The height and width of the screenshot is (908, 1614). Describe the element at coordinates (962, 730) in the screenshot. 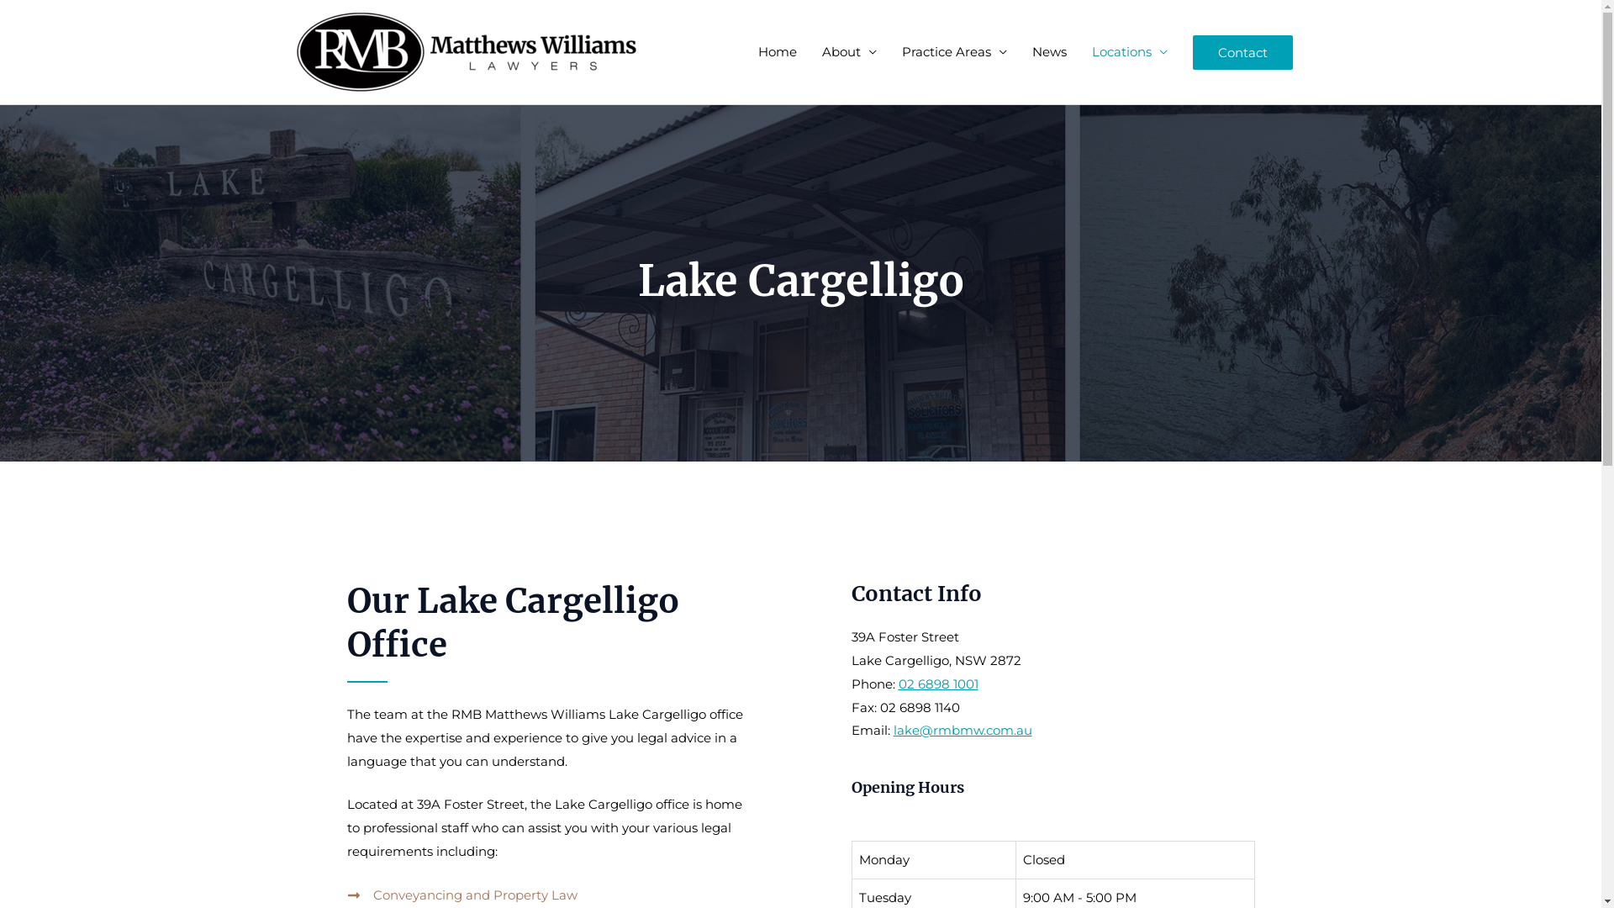

I see `lake@rmbmw.com.au` at that location.